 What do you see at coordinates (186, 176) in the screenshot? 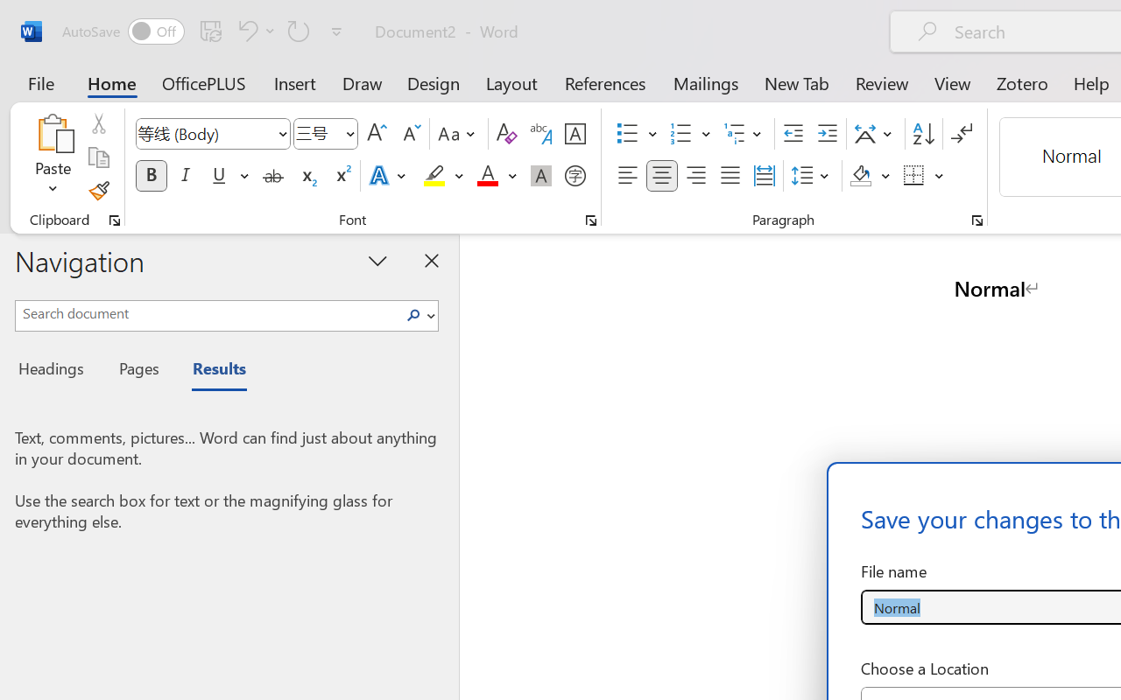
I see `Italic` at bounding box center [186, 176].